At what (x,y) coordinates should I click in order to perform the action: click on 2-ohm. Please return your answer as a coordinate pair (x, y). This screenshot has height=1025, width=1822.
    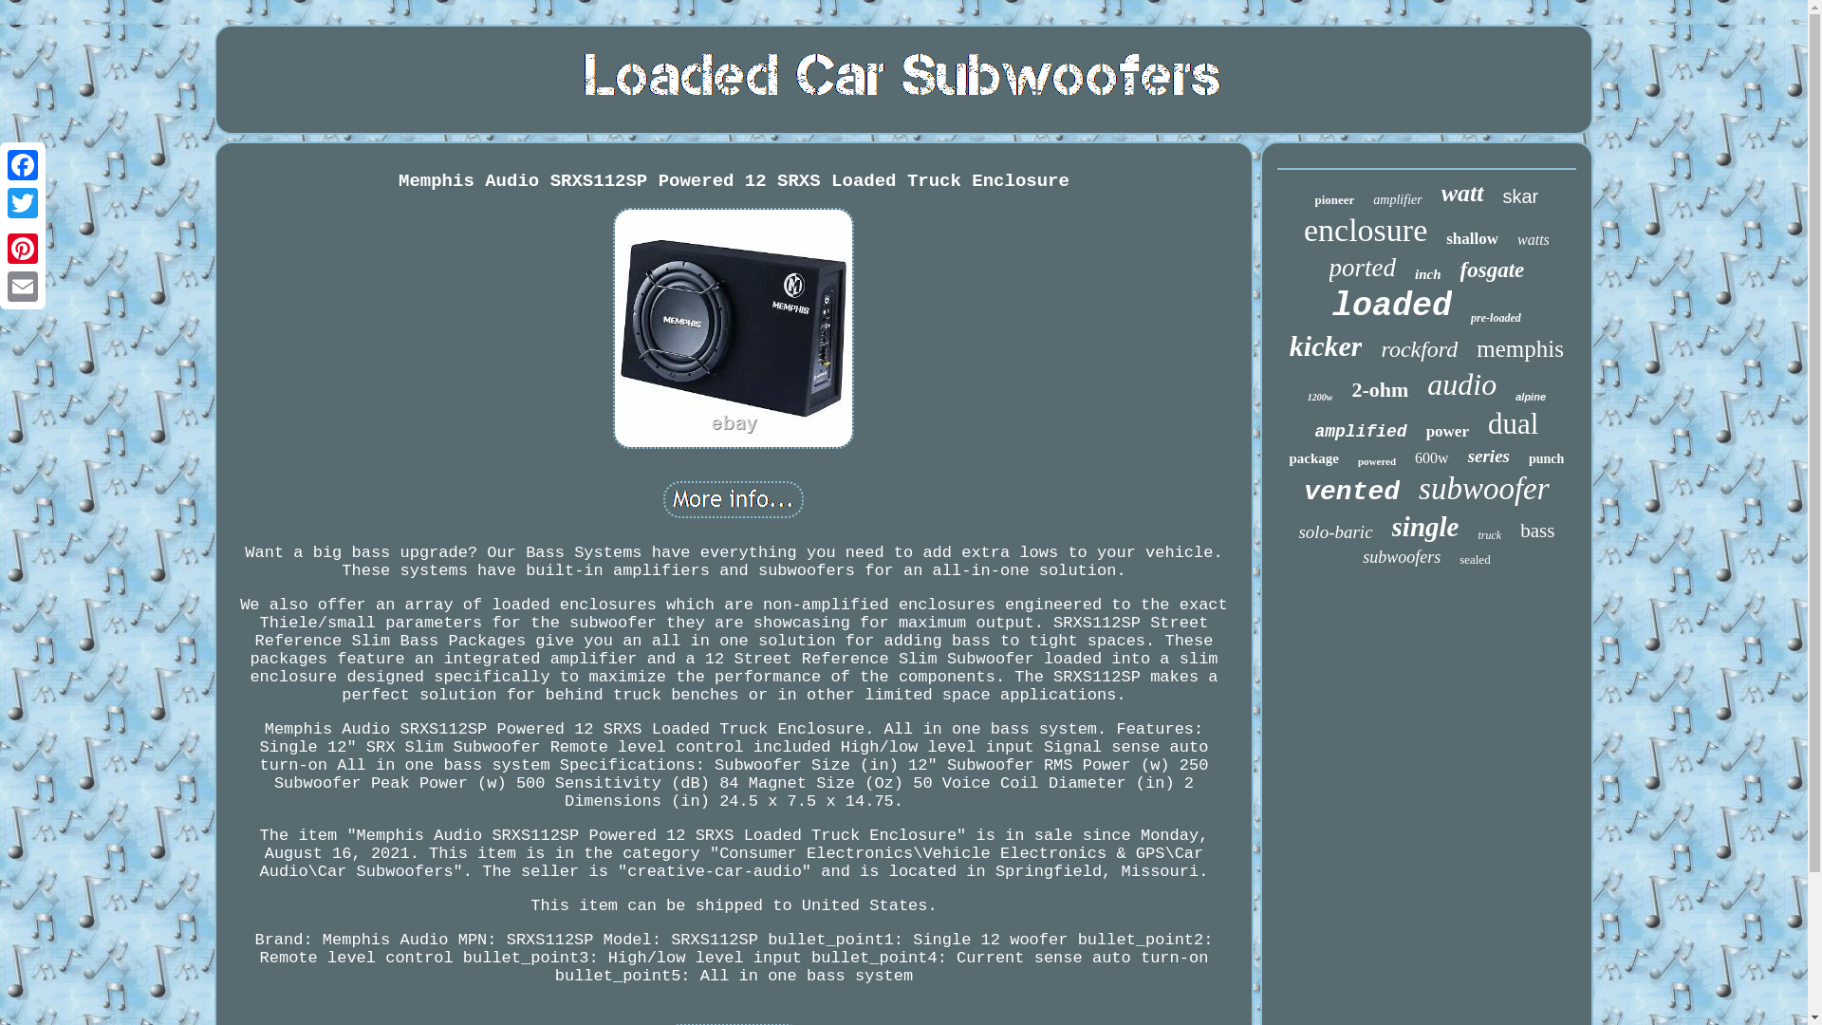
    Looking at the image, I should click on (1380, 390).